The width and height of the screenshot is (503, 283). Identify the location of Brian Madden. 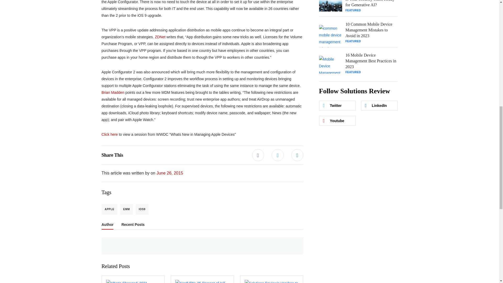
(113, 92).